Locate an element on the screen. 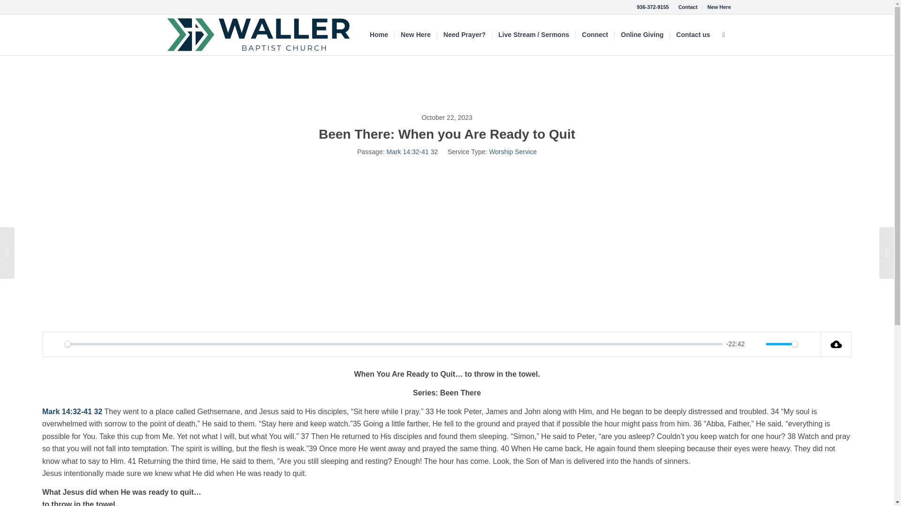 The image size is (901, 506). 32 is located at coordinates (98, 411).